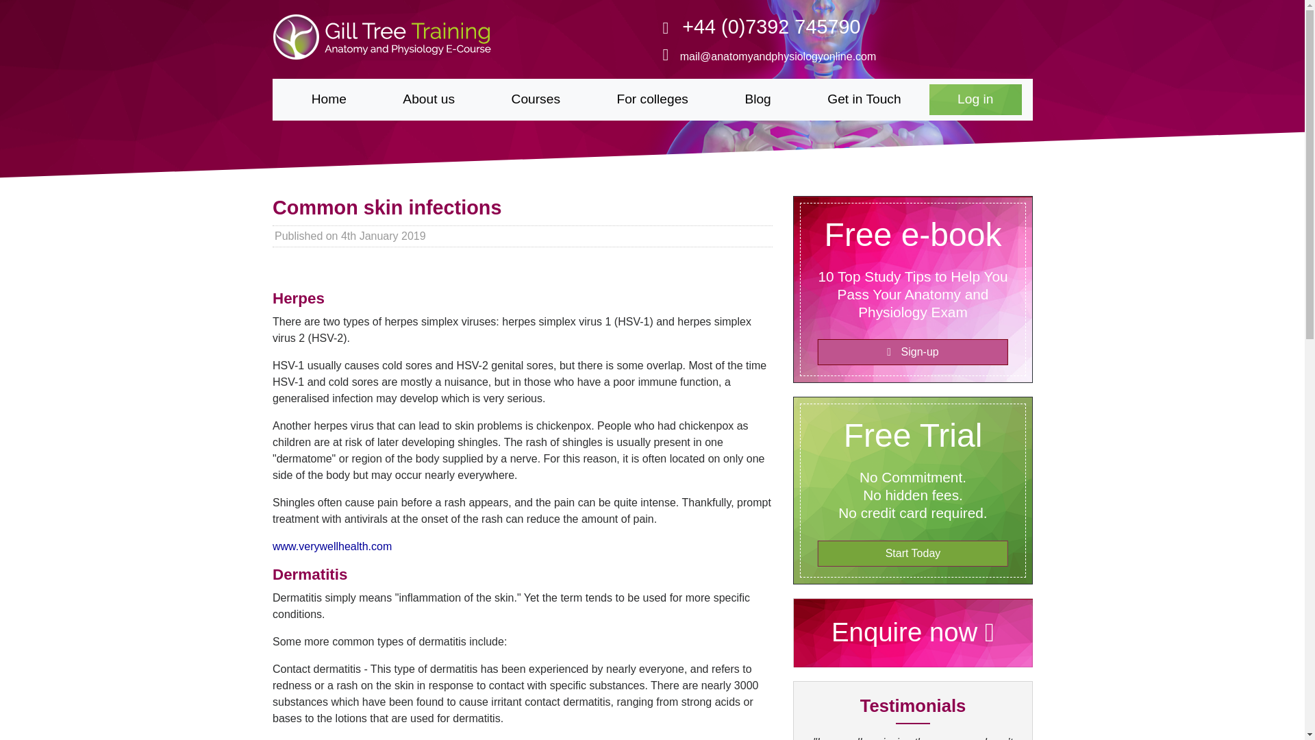  I want to click on Blog, so click(757, 100).